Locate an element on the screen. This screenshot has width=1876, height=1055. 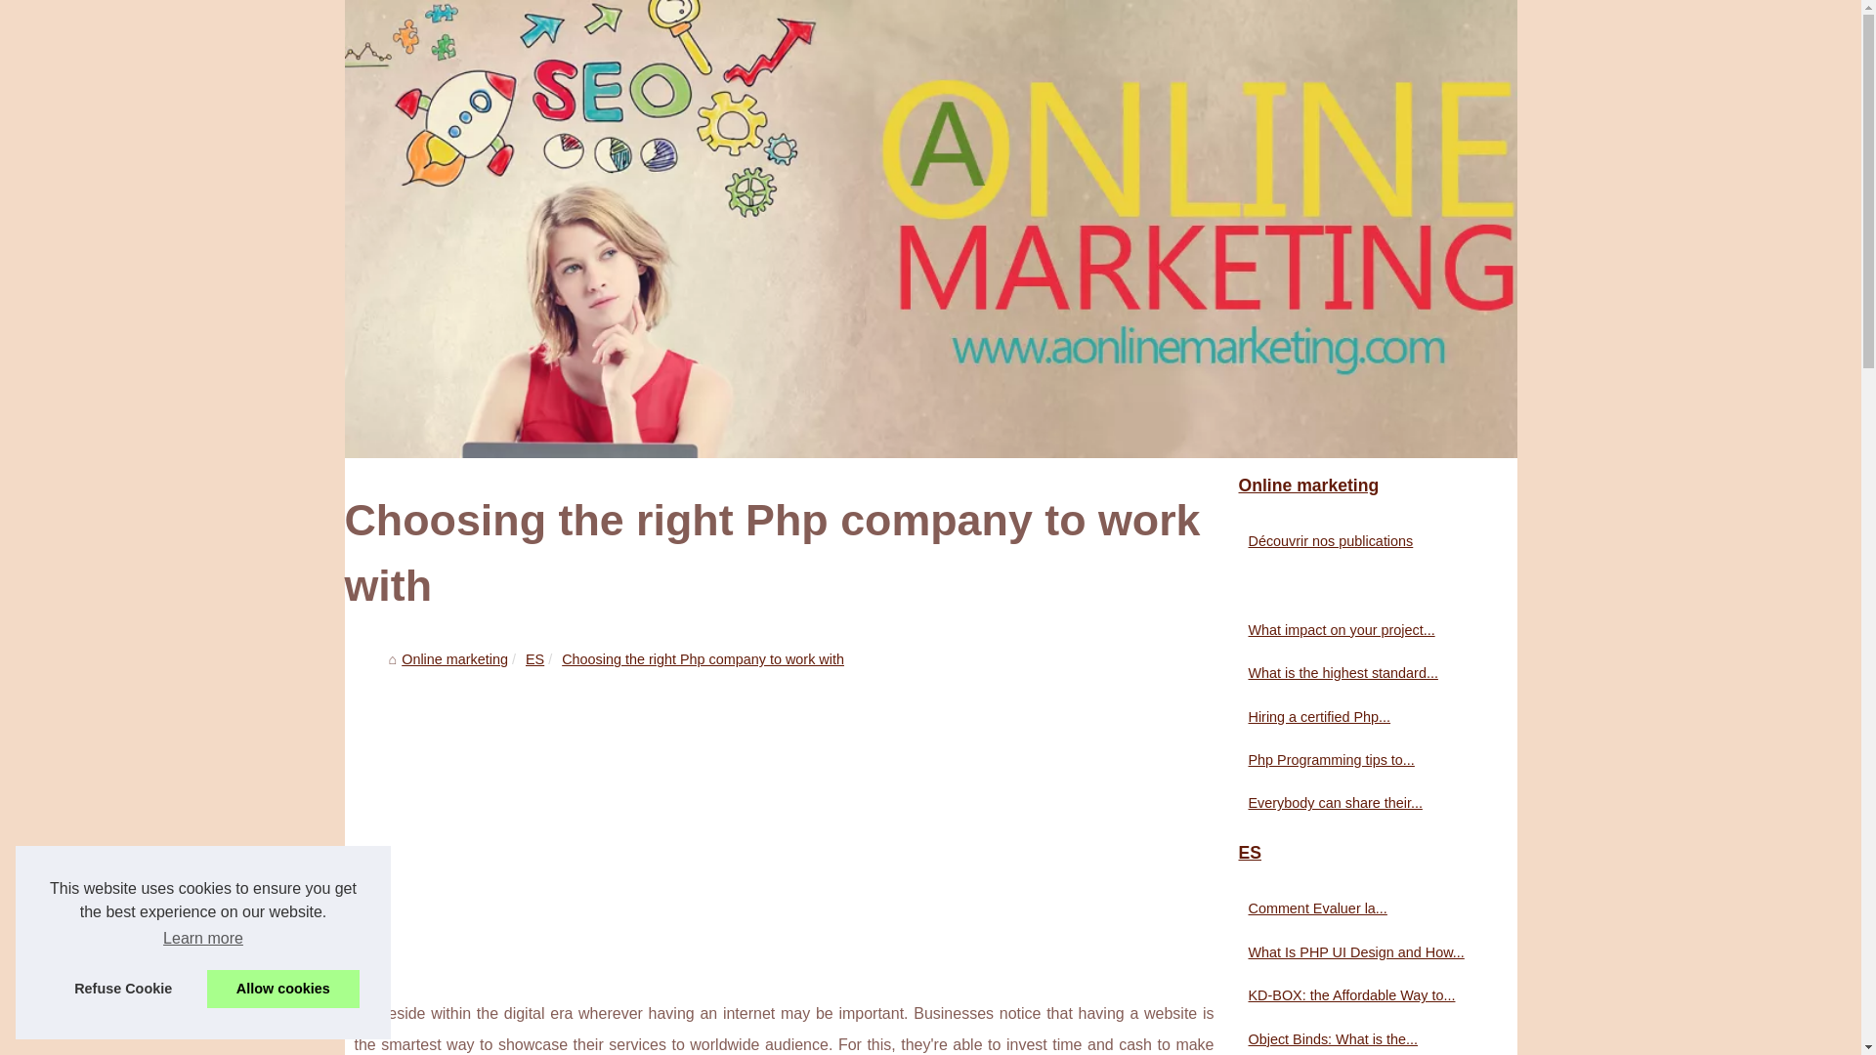
Object Binds: What is the... is located at coordinates (1360, 1038).